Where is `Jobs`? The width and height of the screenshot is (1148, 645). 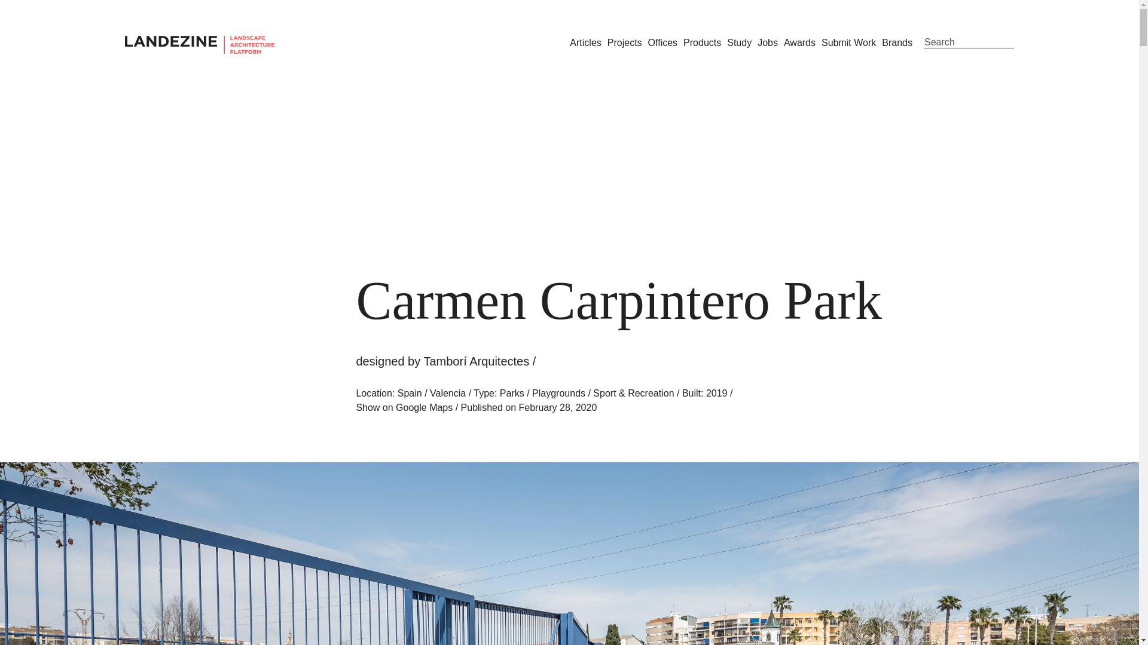 Jobs is located at coordinates (768, 42).